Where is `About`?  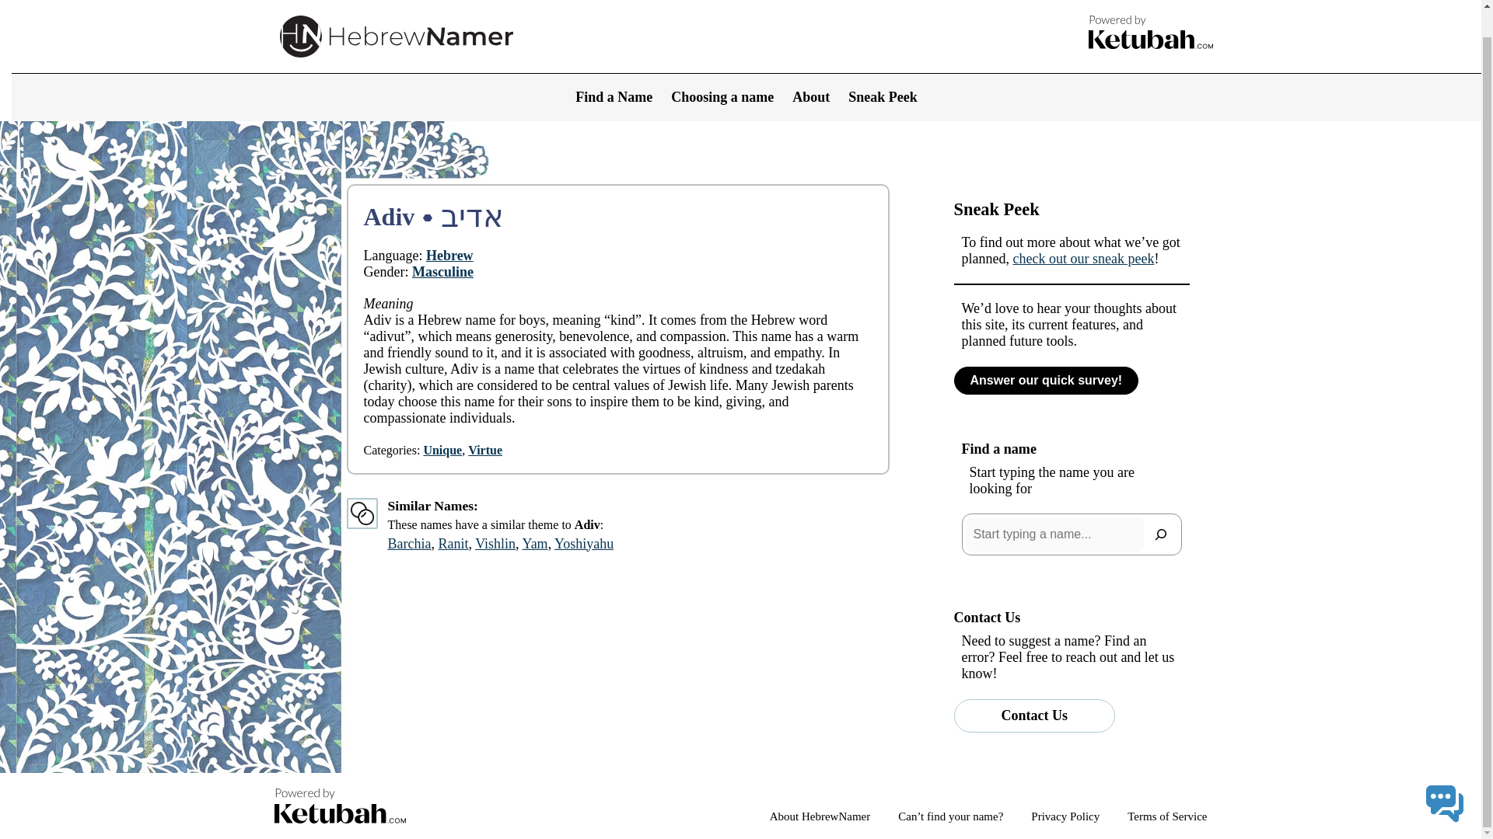
About is located at coordinates (811, 70).